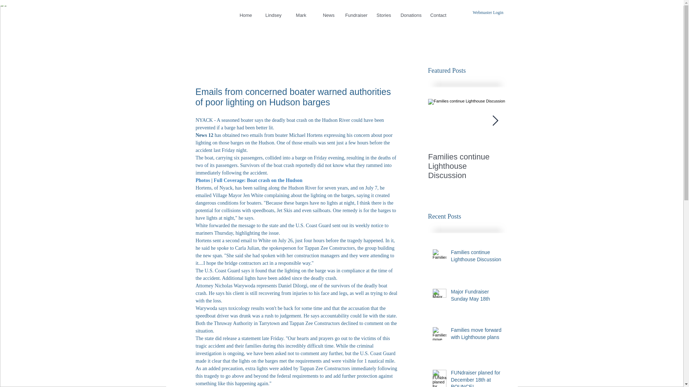 The width and height of the screenshot is (689, 387). I want to click on Fundraiser, so click(357, 15).